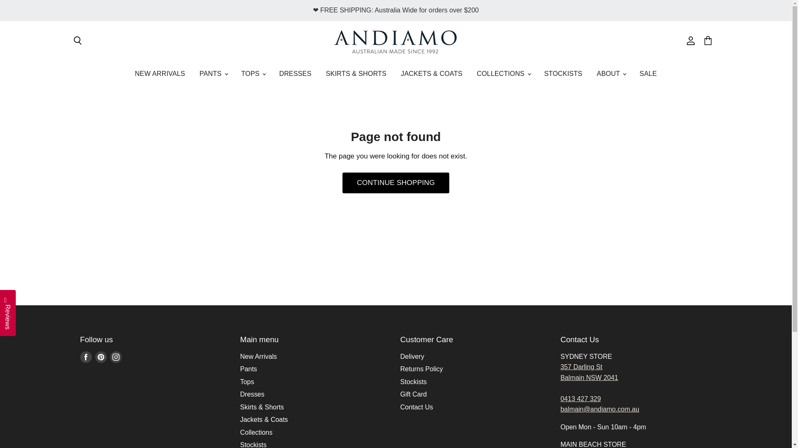 The width and height of the screenshot is (798, 448). Describe the element at coordinates (213, 73) in the screenshot. I see `PANTS` at that location.